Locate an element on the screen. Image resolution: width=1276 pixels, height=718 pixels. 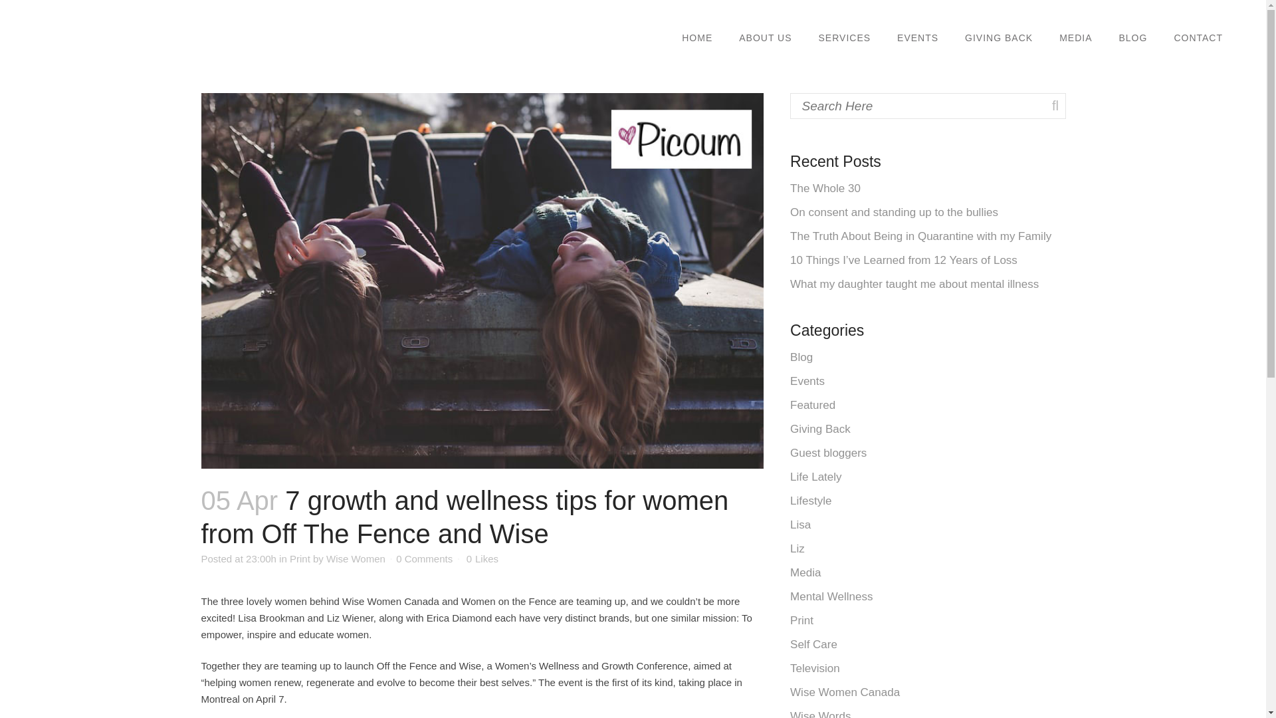
Lisa is located at coordinates (800, 525).